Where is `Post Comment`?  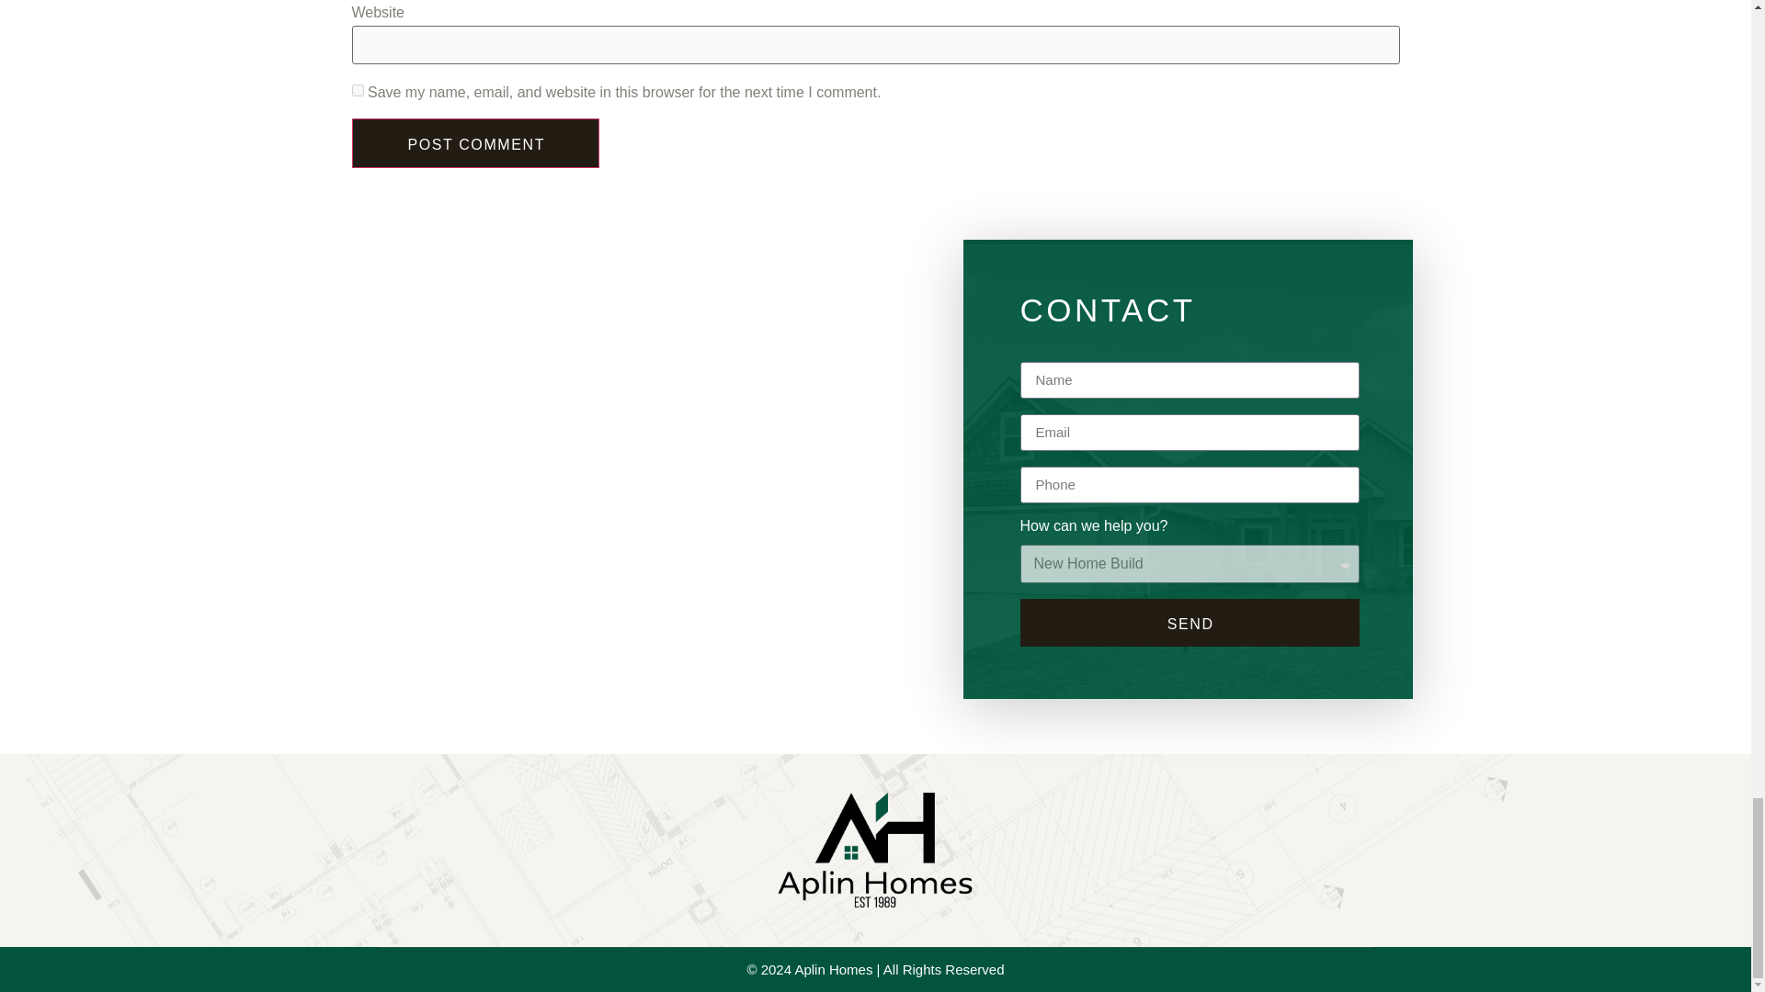
Post Comment is located at coordinates (475, 142).